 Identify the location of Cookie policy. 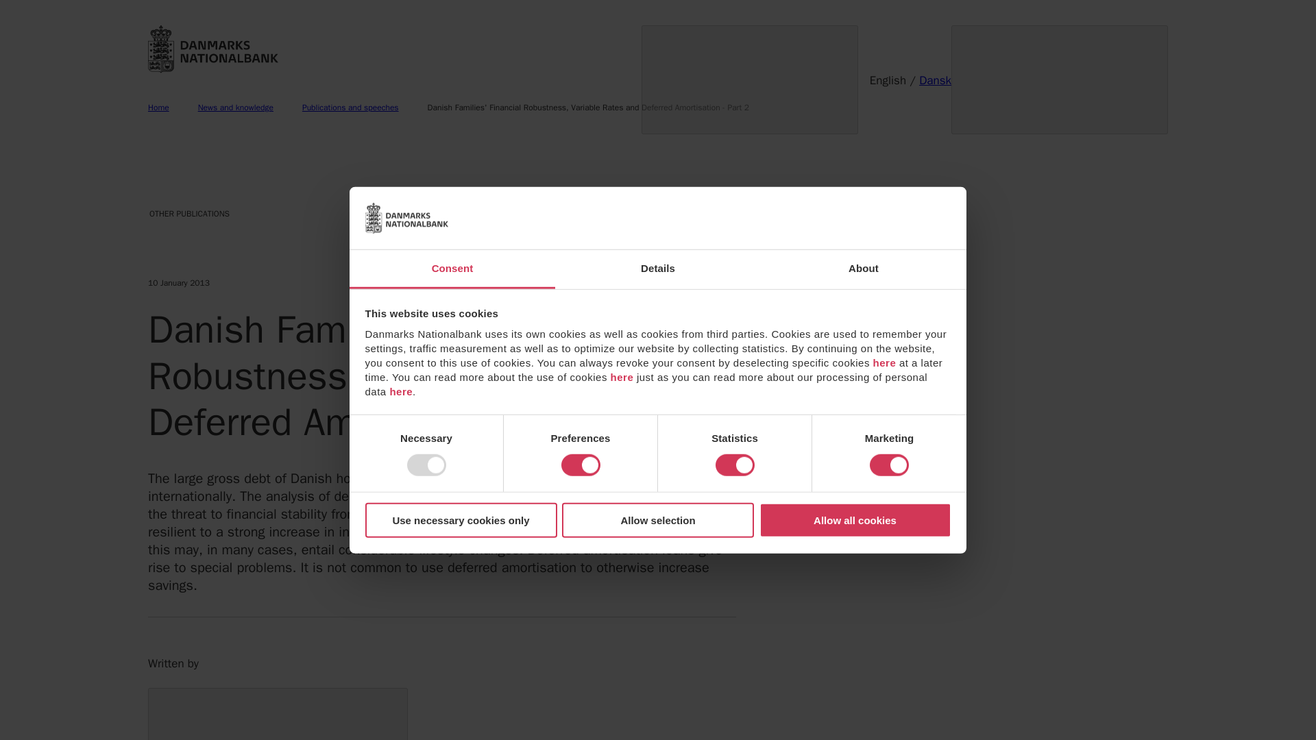
(622, 377).